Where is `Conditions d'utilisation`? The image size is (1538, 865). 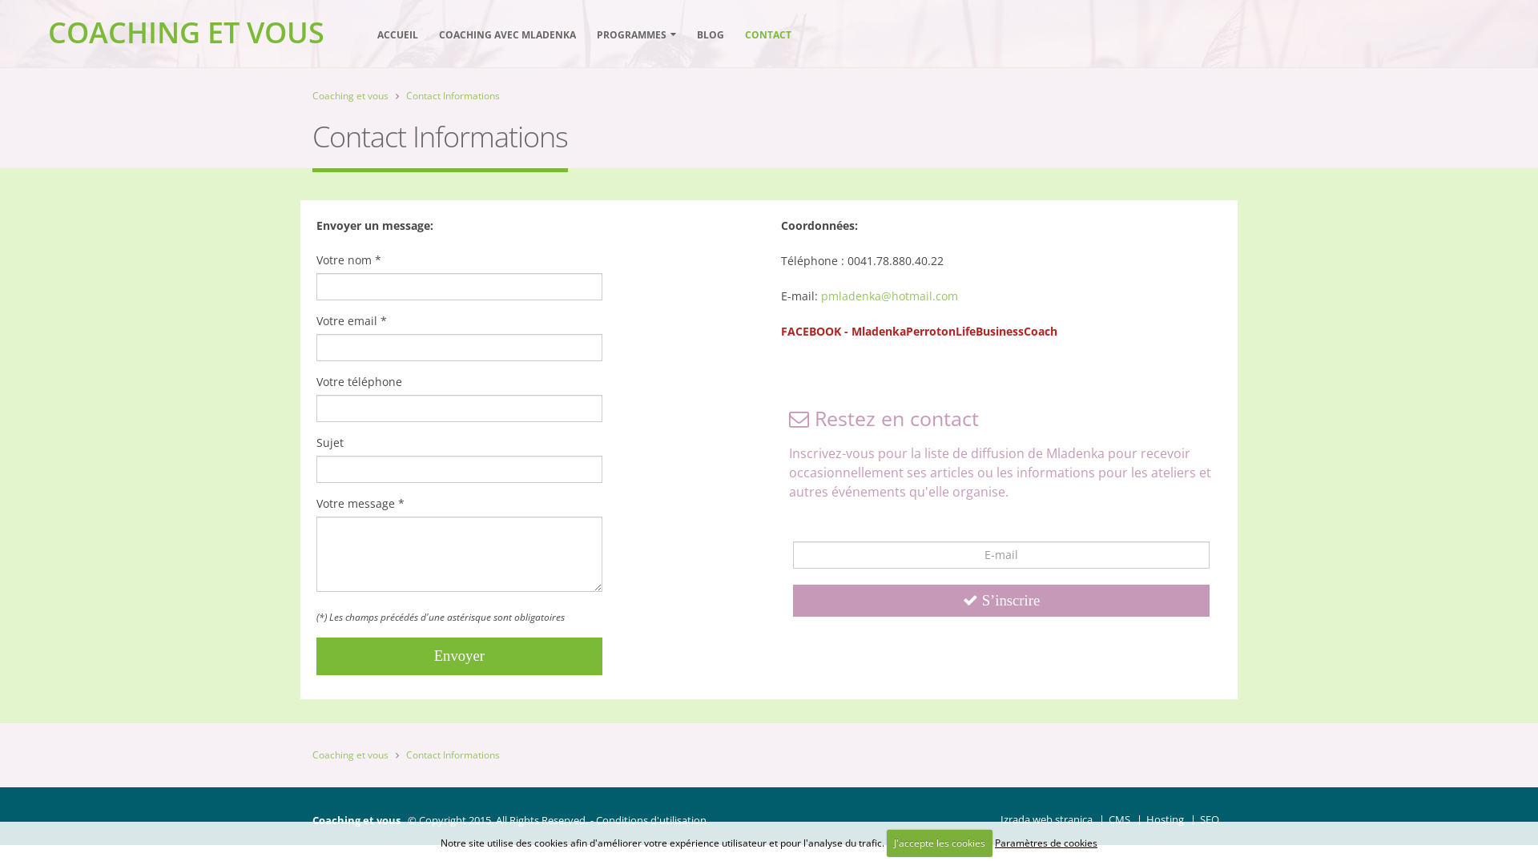 Conditions d'utilisation is located at coordinates (651, 820).